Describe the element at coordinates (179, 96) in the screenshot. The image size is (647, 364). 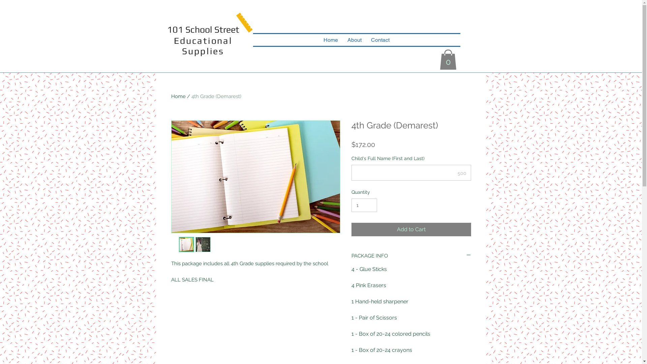
I see `Home` at that location.